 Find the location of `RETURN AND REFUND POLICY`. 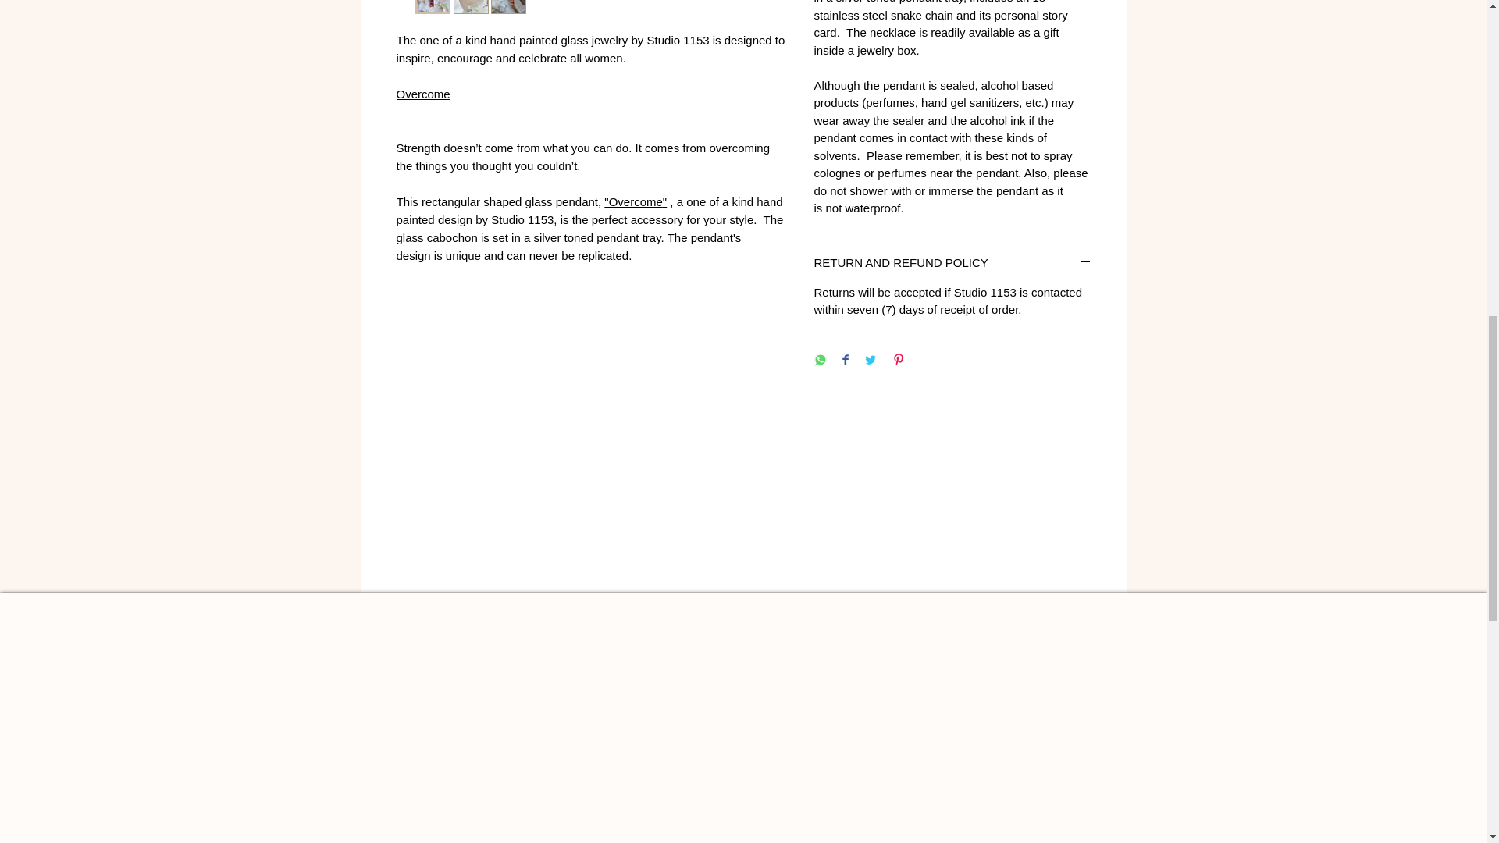

RETURN AND REFUND POLICY is located at coordinates (952, 263).